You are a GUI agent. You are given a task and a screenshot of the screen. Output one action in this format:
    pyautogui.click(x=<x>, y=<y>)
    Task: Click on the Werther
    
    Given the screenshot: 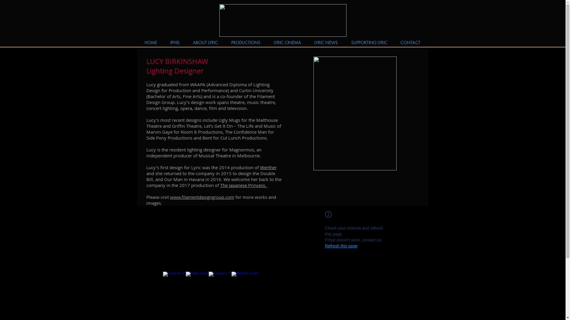 What is the action you would take?
    pyautogui.click(x=268, y=167)
    